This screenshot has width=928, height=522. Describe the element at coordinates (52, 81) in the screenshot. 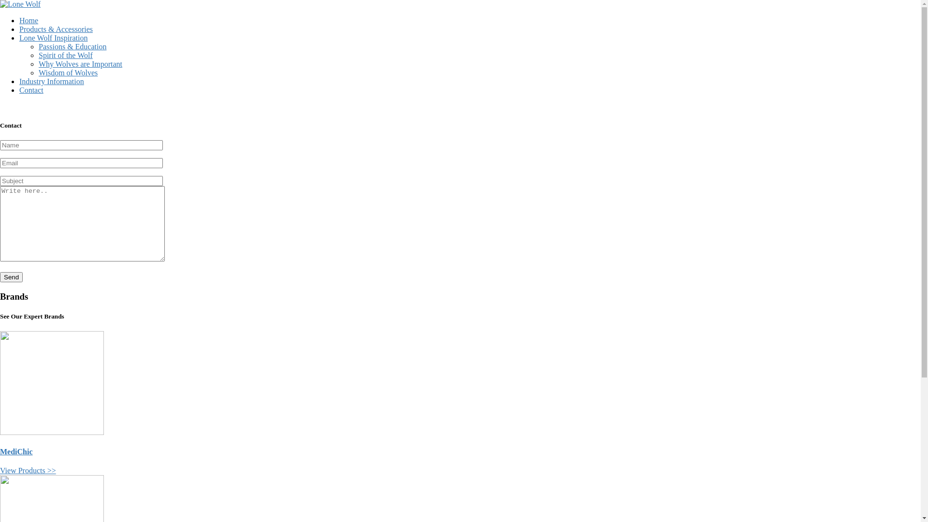

I see `Industry Information` at that location.